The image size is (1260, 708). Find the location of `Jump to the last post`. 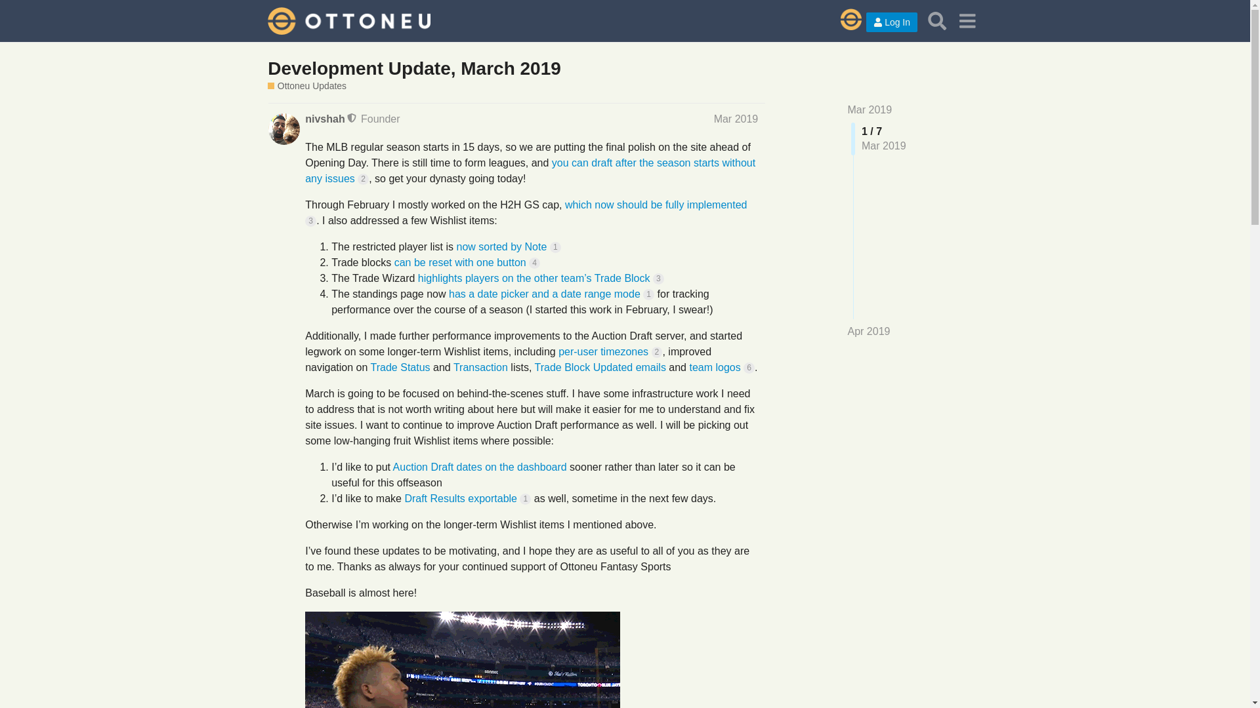

Jump to the last post is located at coordinates (869, 331).